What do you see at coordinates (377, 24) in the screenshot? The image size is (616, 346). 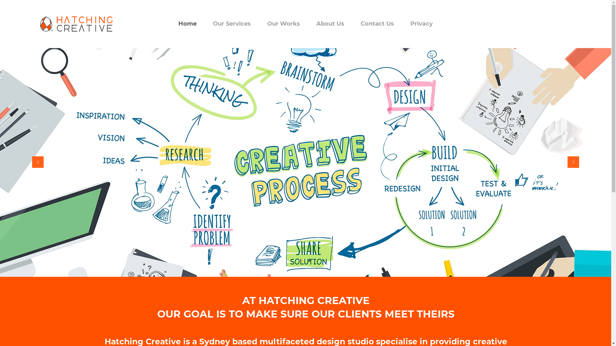 I see `Contact Us` at bounding box center [377, 24].